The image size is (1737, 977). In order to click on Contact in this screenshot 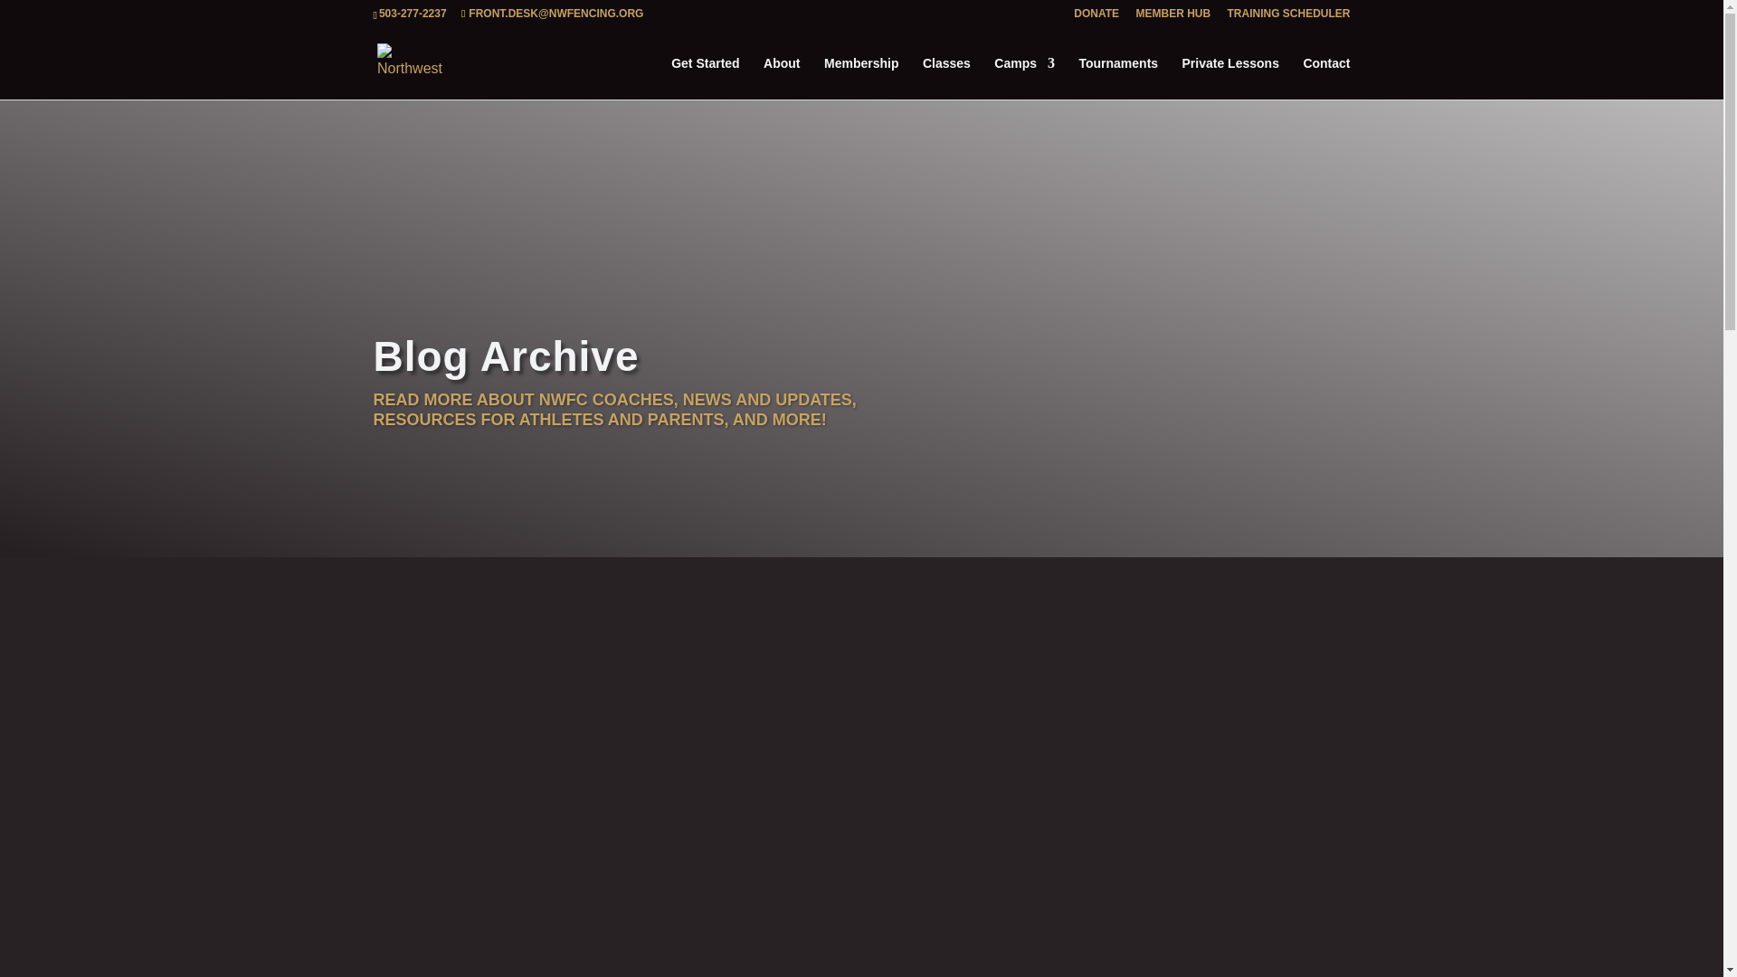, I will do `click(1326, 78)`.